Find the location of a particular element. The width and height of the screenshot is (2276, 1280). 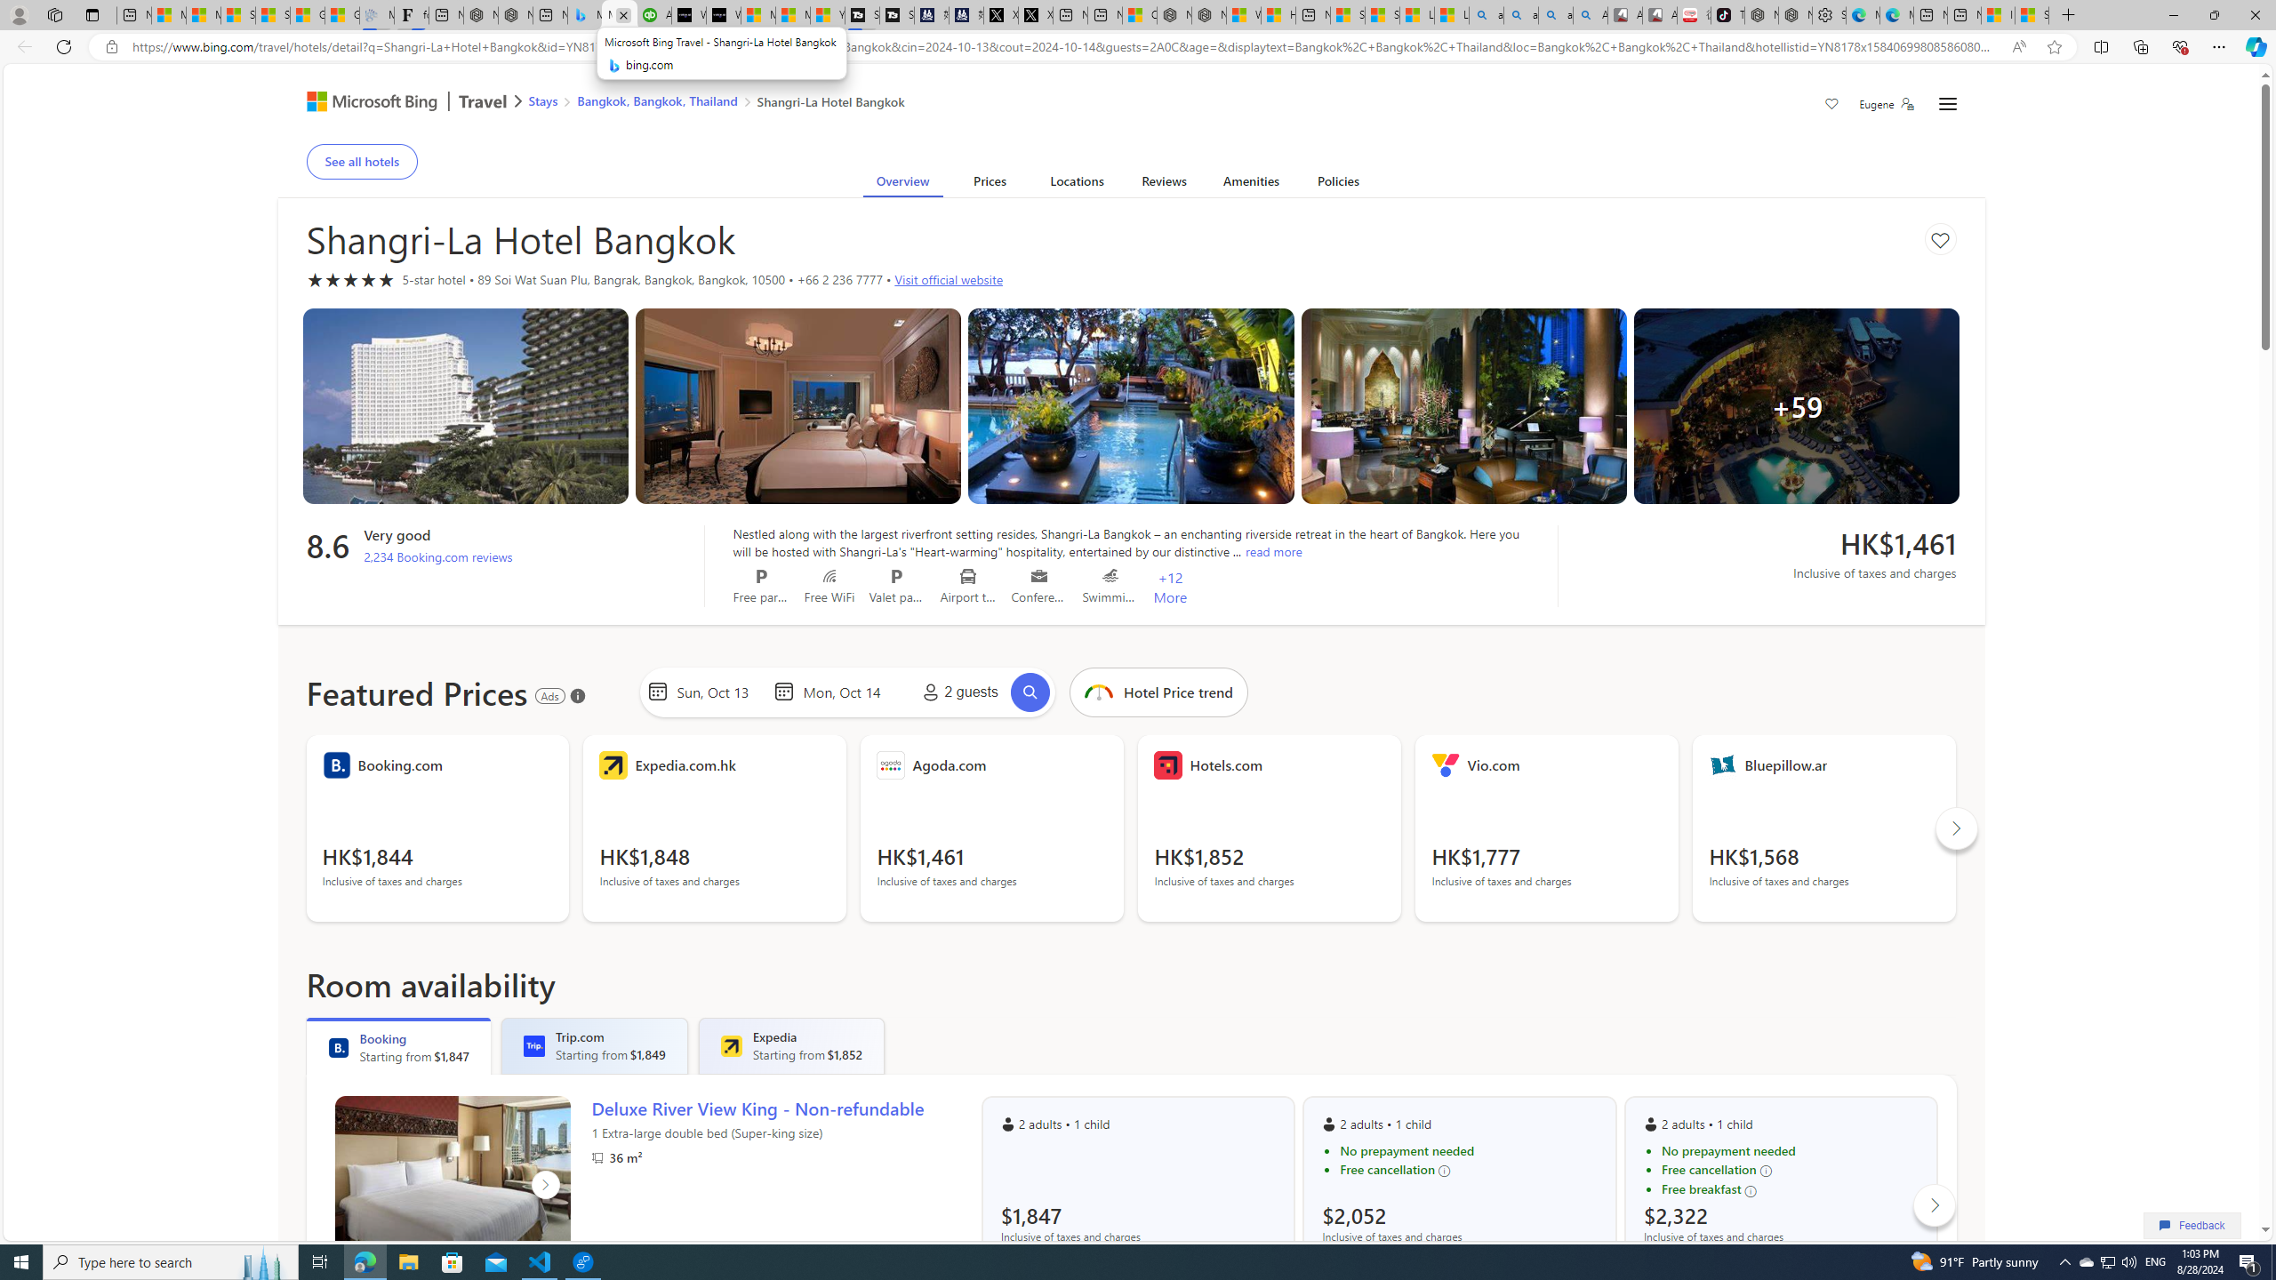

Microsoft Bing Travel - Stays in Bangkok, Bangkok, Thailand is located at coordinates (585, 15).